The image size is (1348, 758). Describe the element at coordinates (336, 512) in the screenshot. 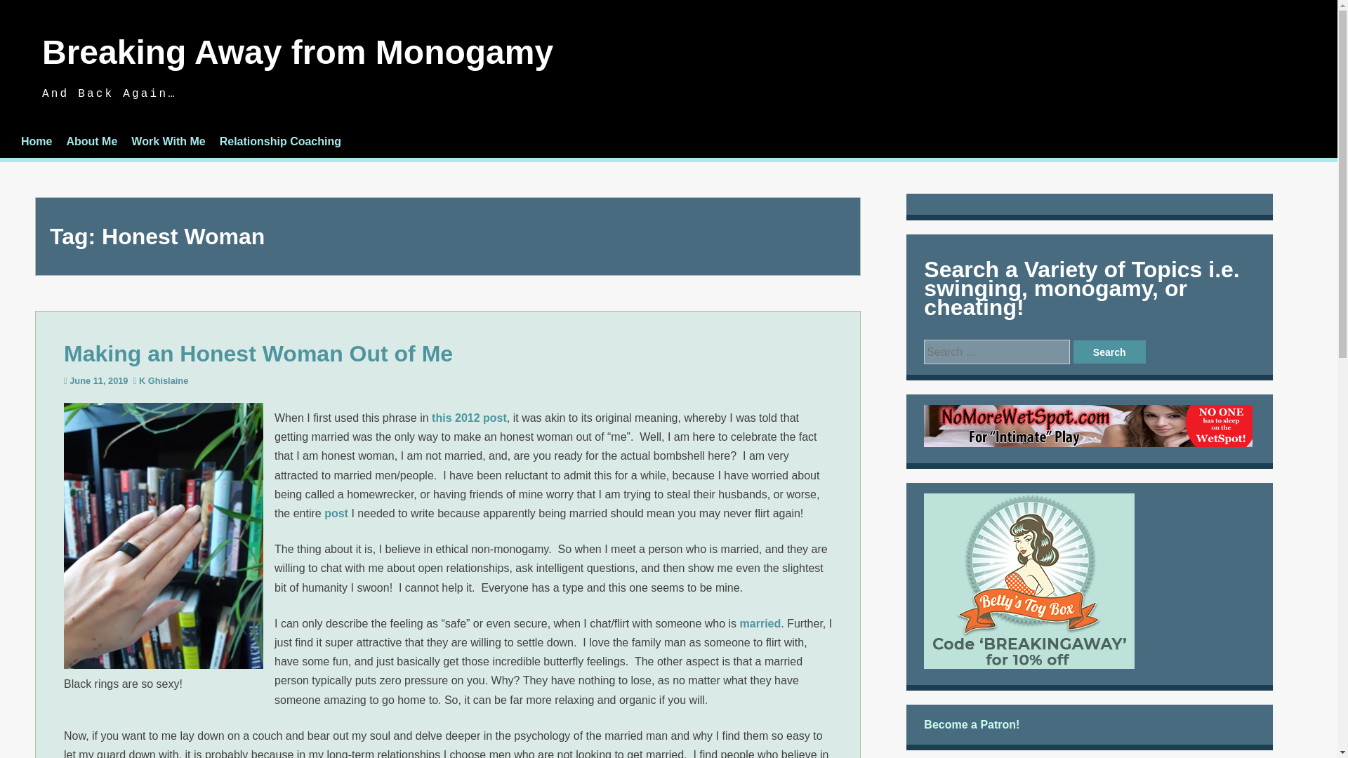

I see `post` at that location.